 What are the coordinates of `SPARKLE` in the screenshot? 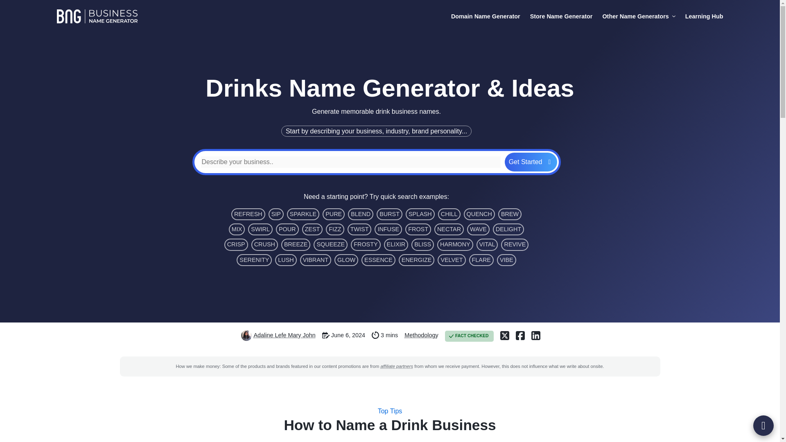 It's located at (303, 214).